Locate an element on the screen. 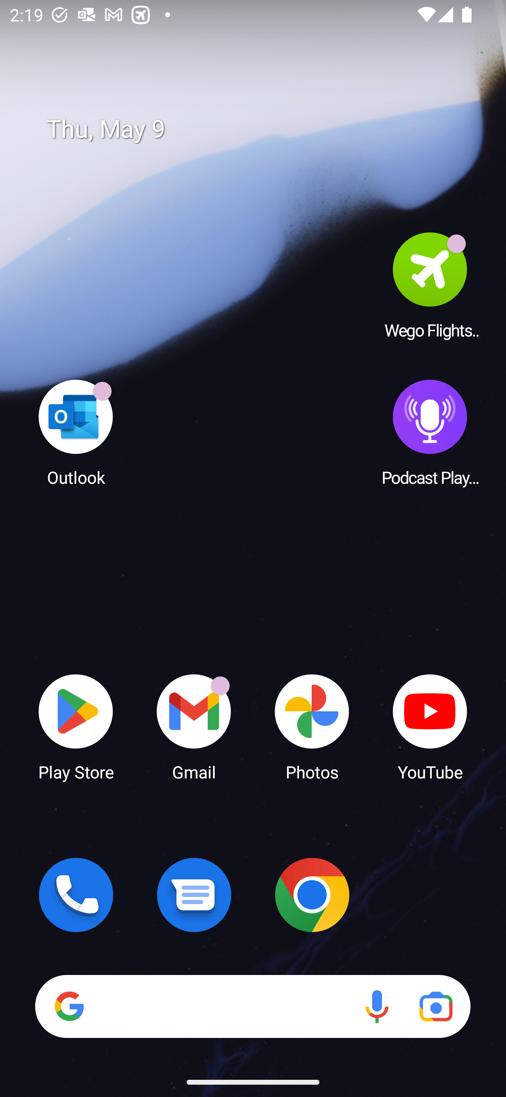 This screenshot has width=506, height=1097. Photos is located at coordinates (312, 726).